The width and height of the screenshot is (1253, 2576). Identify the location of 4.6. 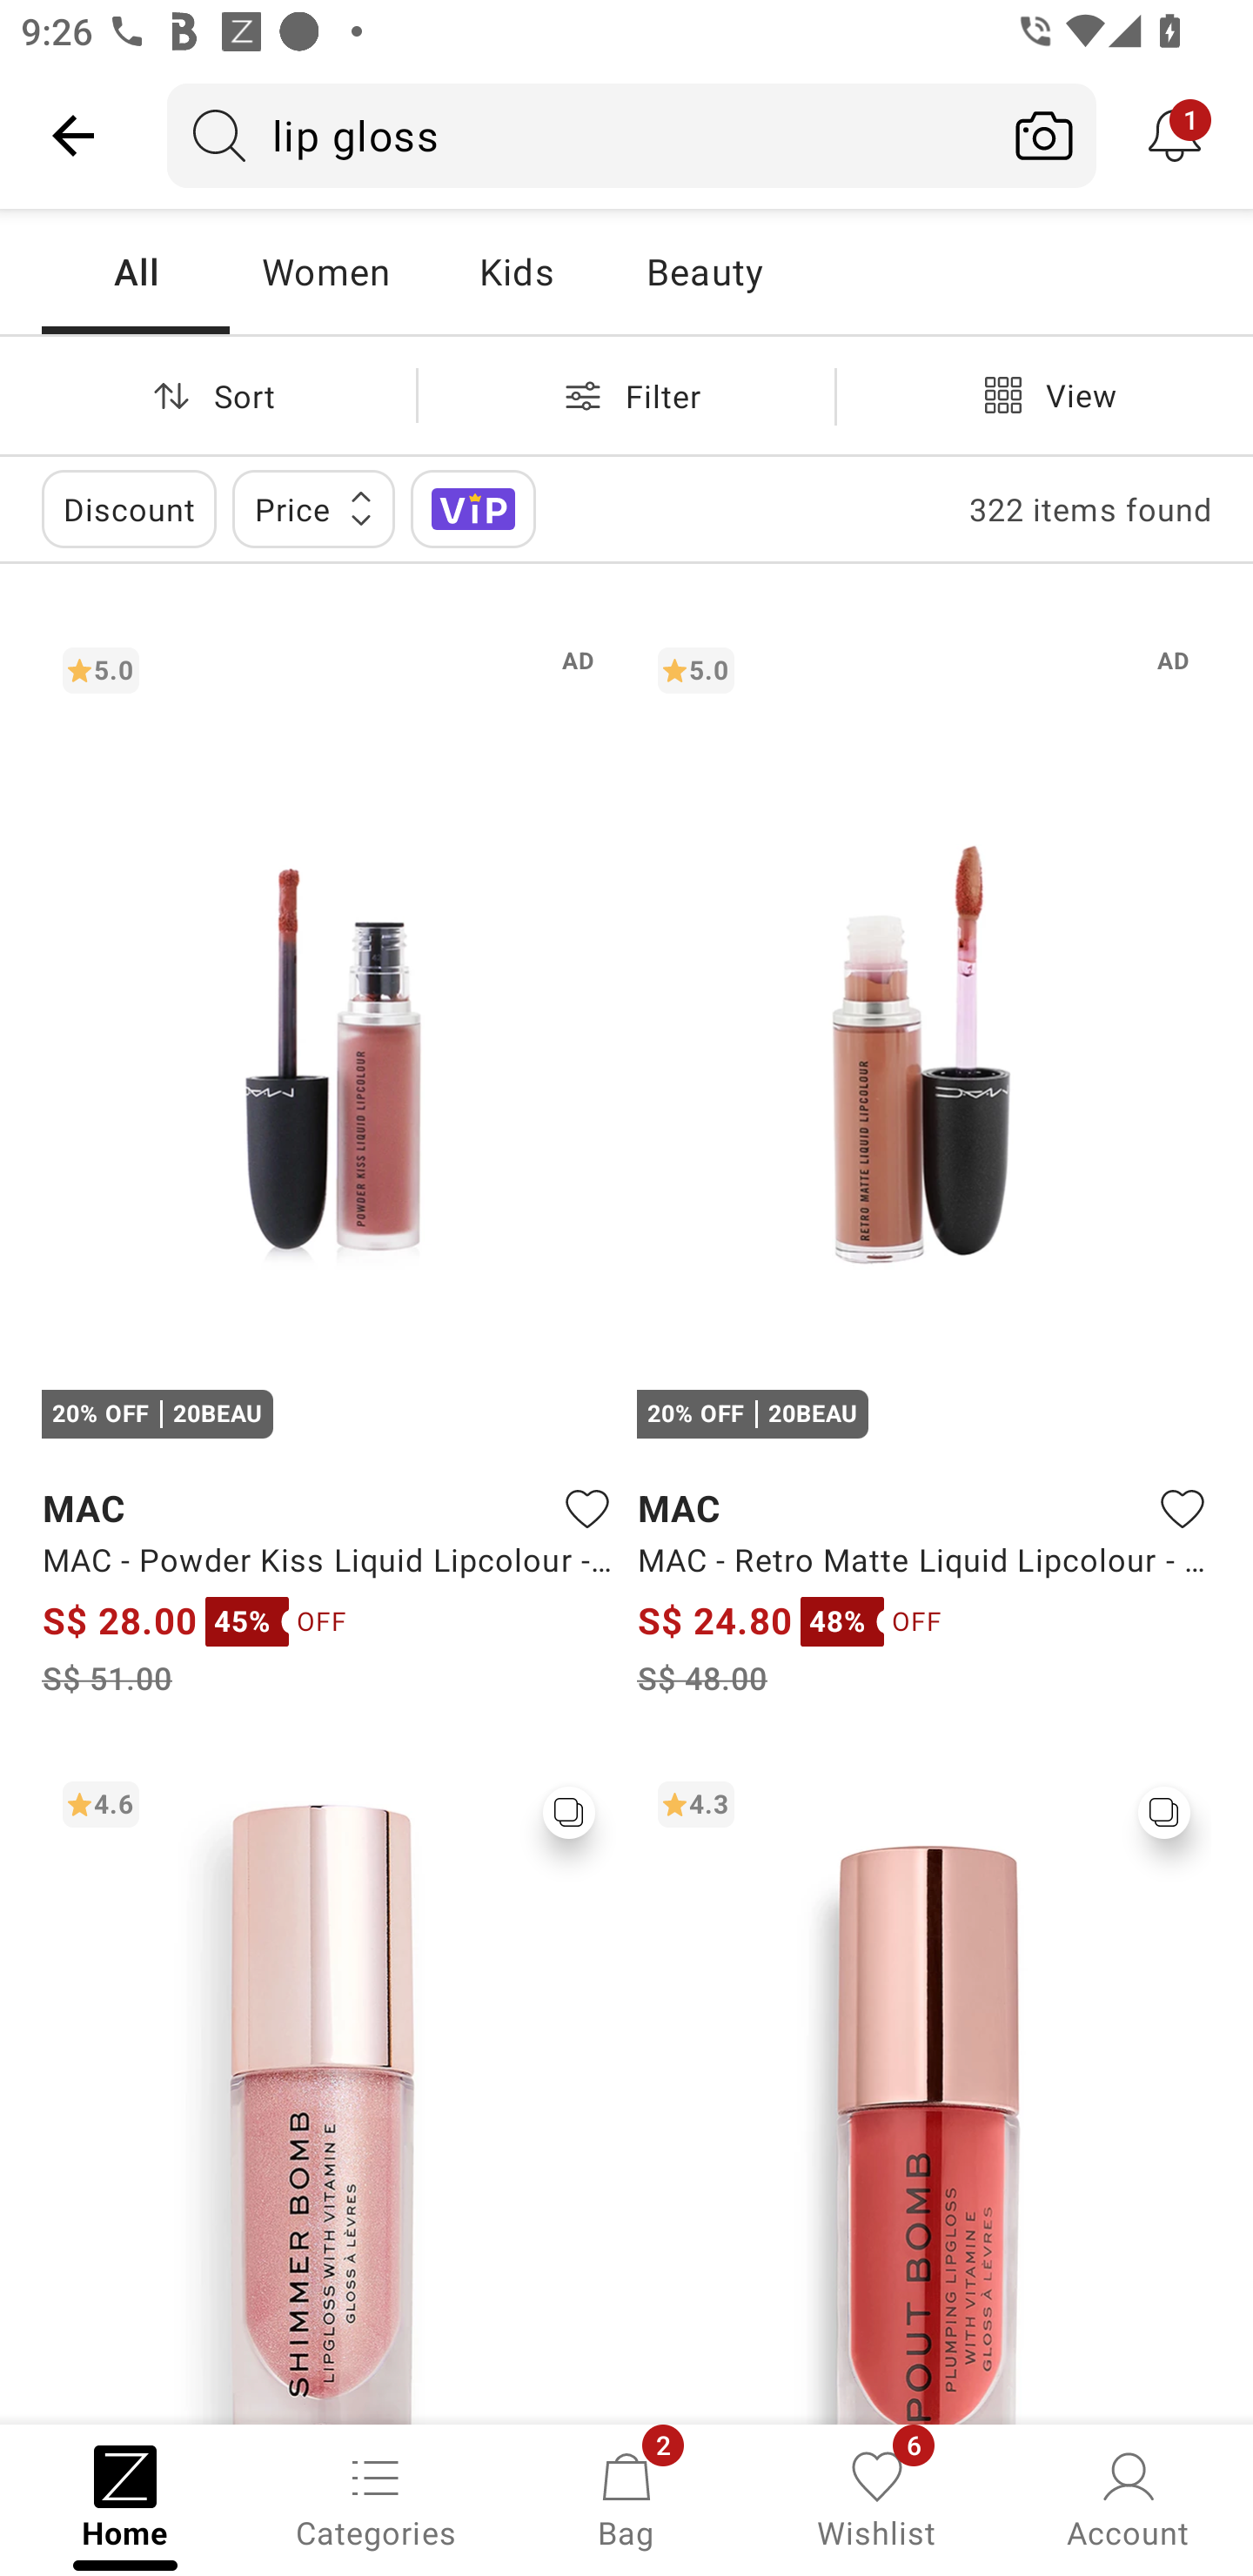
(329, 2091).